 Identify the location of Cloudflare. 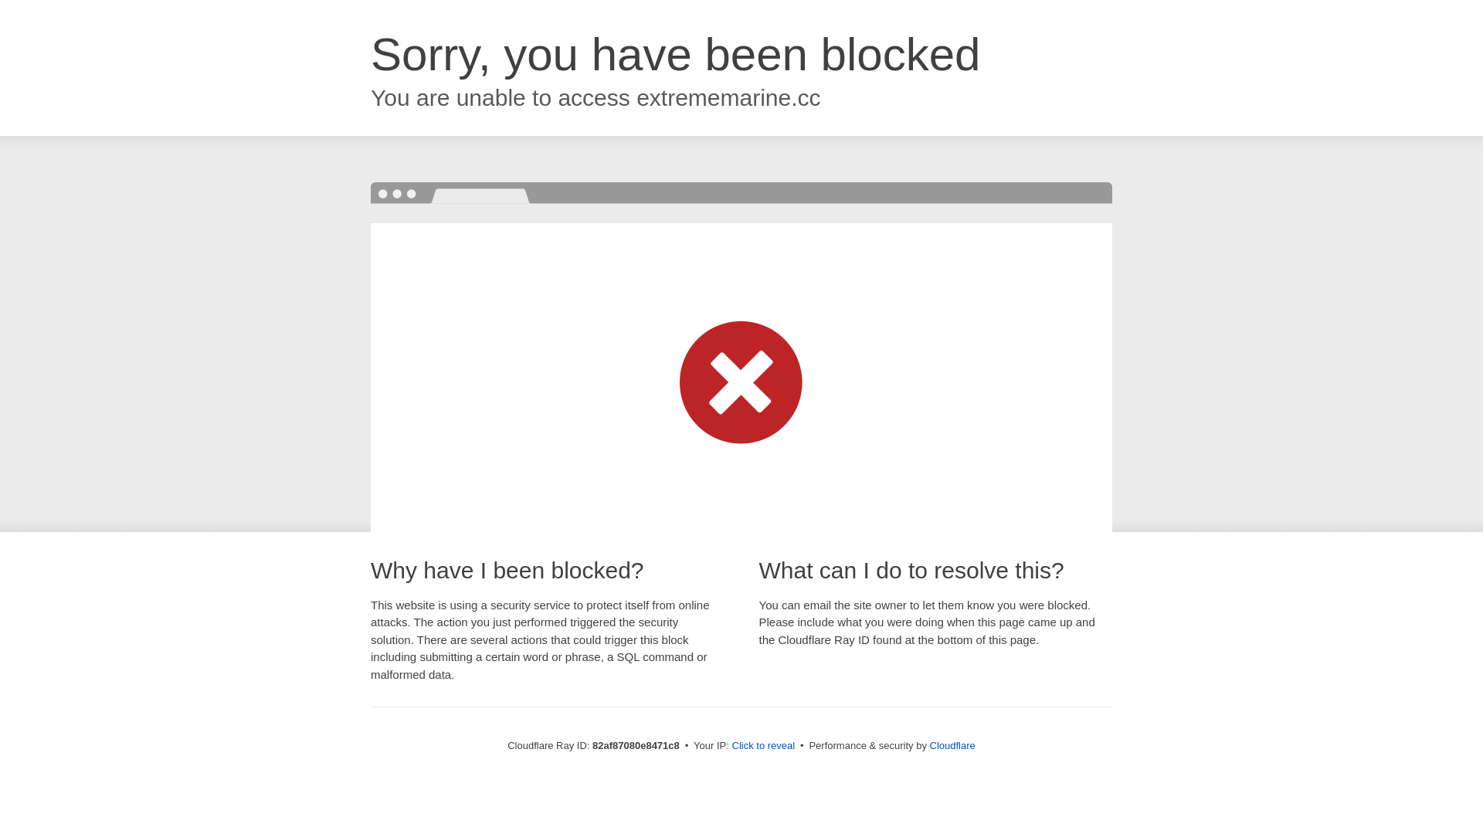
(953, 746).